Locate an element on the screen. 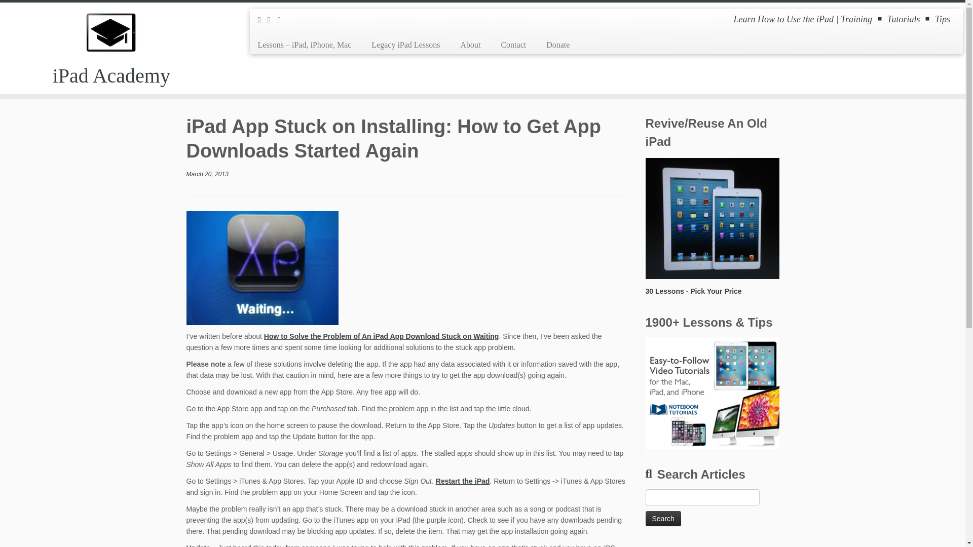 Image resolution: width=973 pixels, height=547 pixels. Contact is located at coordinates (513, 45).